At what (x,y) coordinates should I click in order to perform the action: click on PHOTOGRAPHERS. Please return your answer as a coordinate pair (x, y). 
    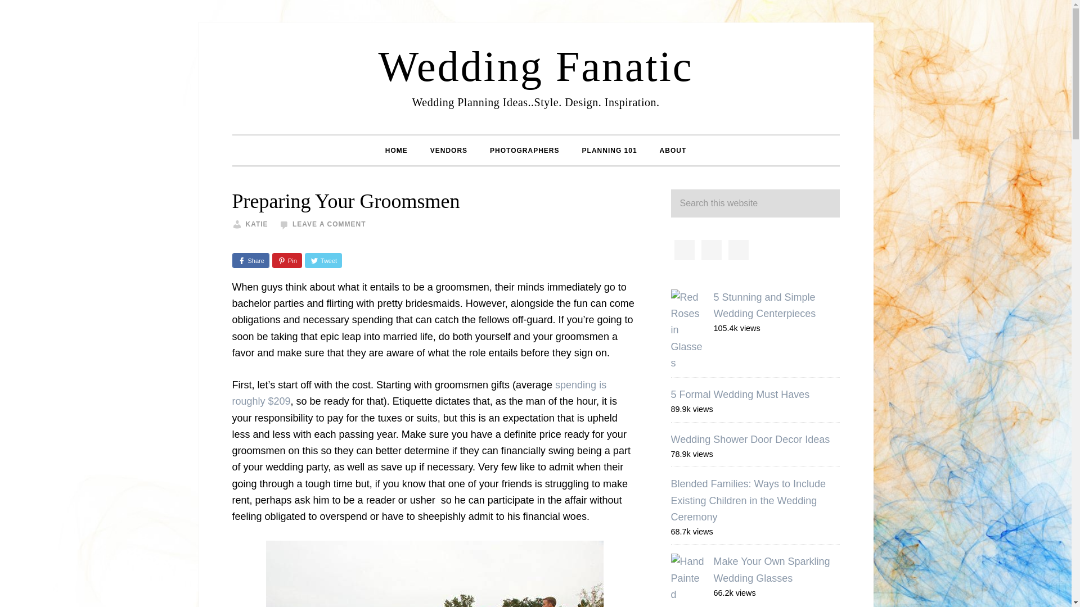
    Looking at the image, I should click on (524, 150).